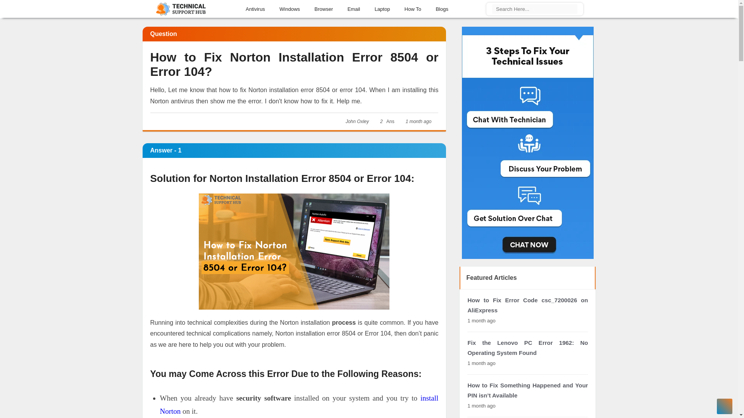 This screenshot has width=744, height=418. Describe the element at coordinates (299, 405) in the screenshot. I see `install Norton` at that location.